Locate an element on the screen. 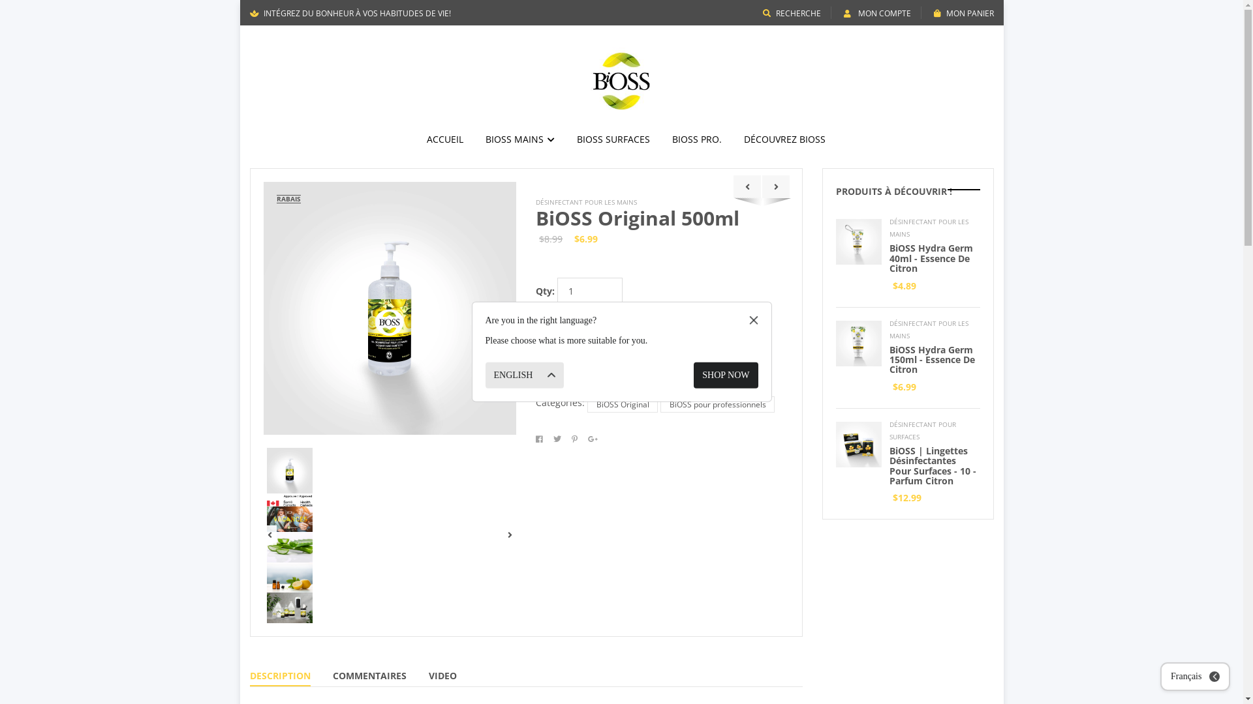  BiOSS Original 500ml is located at coordinates (638, 218).